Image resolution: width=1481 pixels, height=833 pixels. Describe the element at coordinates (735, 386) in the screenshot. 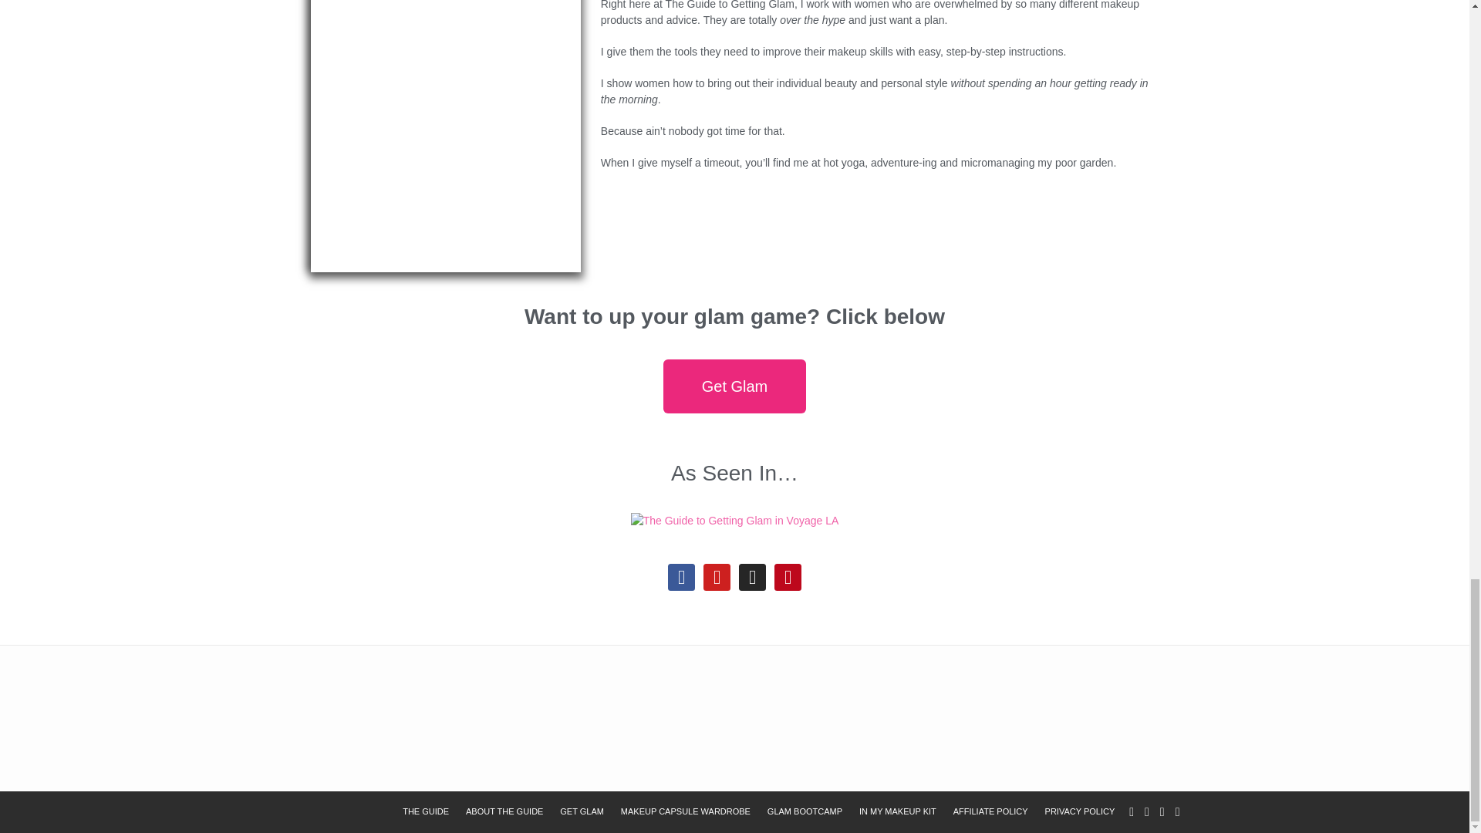

I see `Get Glam` at that location.